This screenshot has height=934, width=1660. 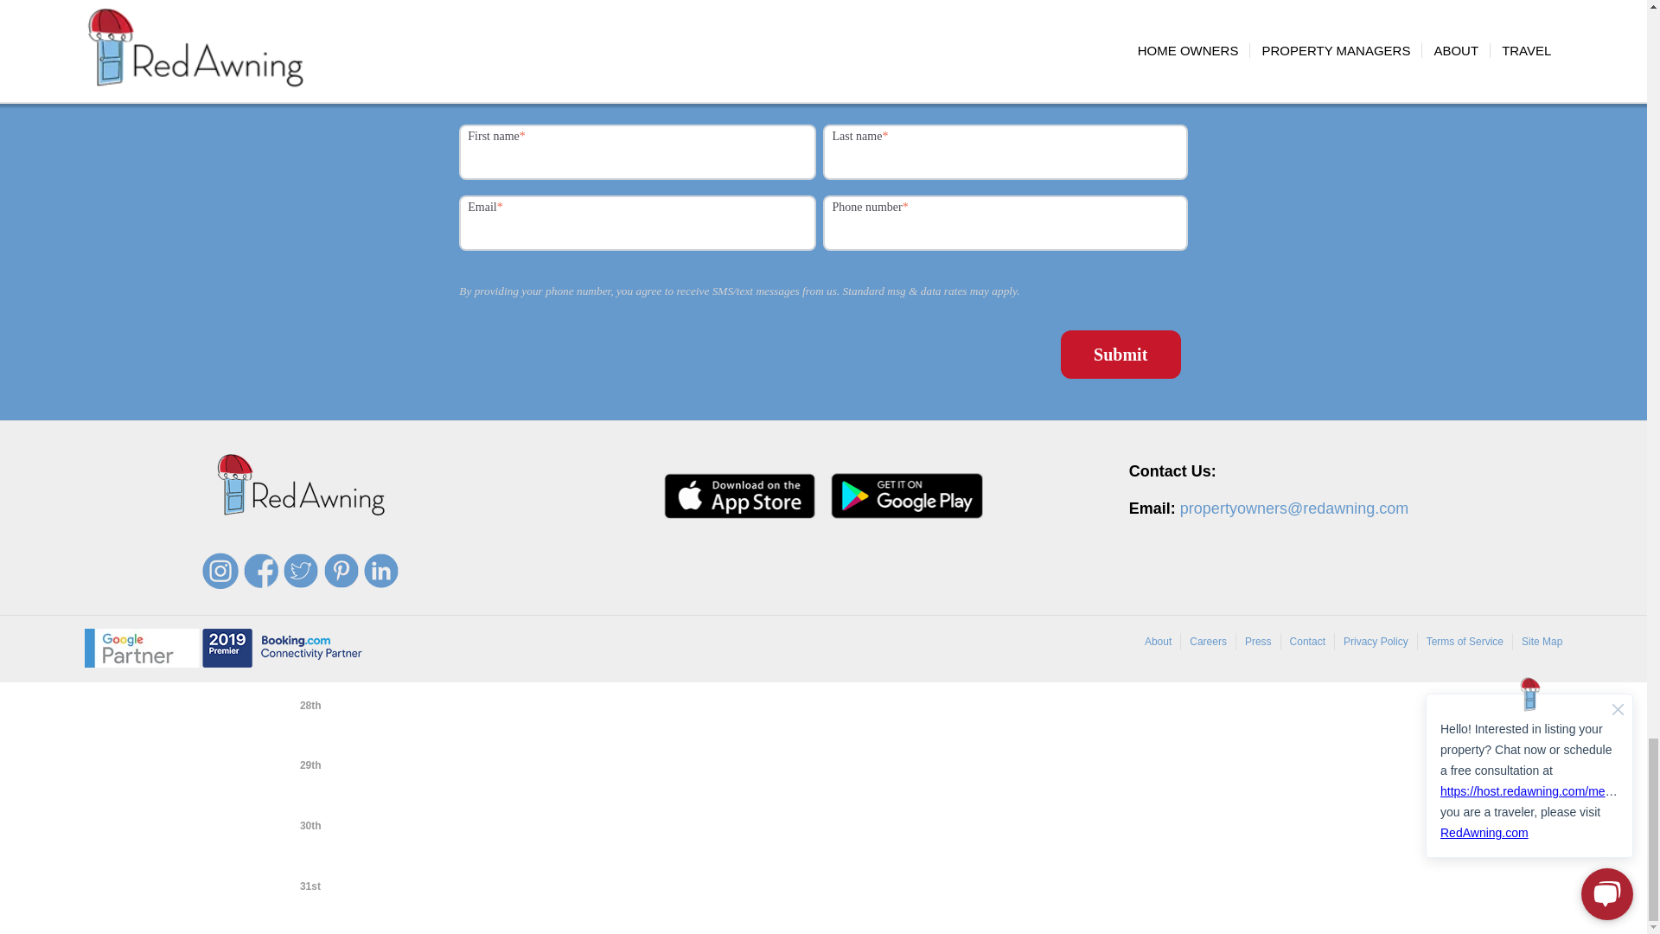 I want to click on Submit, so click(x=1120, y=355).